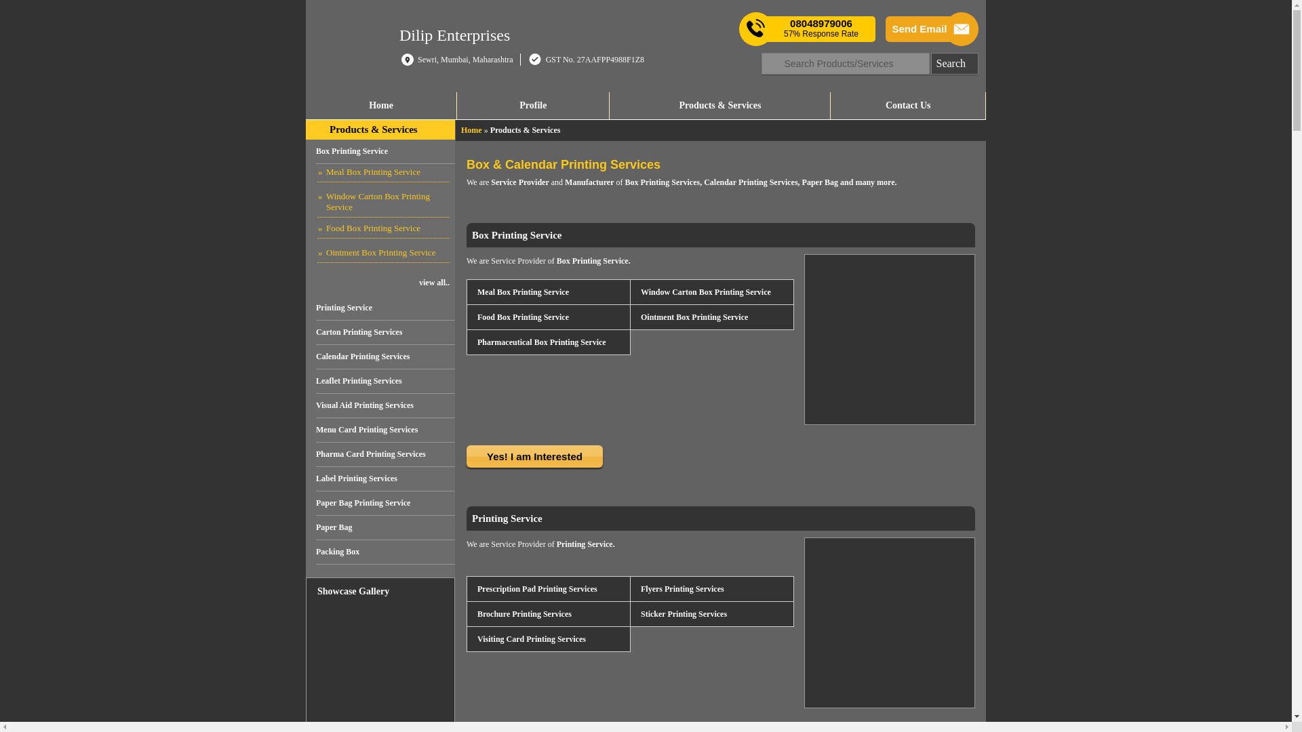  Describe the element at coordinates (682, 589) in the screenshot. I see `Flyers Printing Services` at that location.